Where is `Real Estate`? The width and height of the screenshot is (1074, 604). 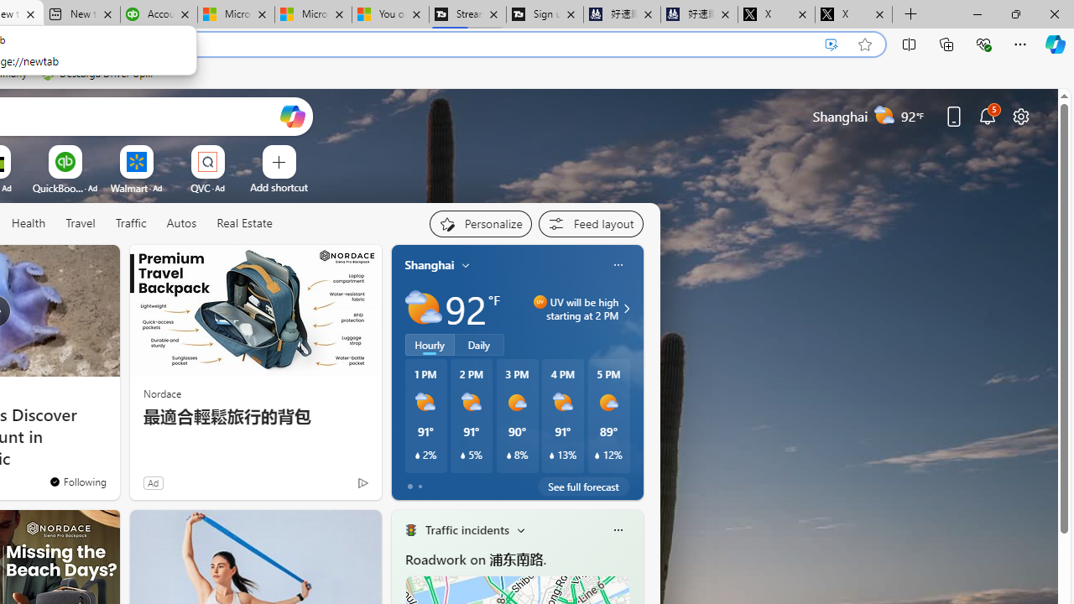 Real Estate is located at coordinates (244, 223).